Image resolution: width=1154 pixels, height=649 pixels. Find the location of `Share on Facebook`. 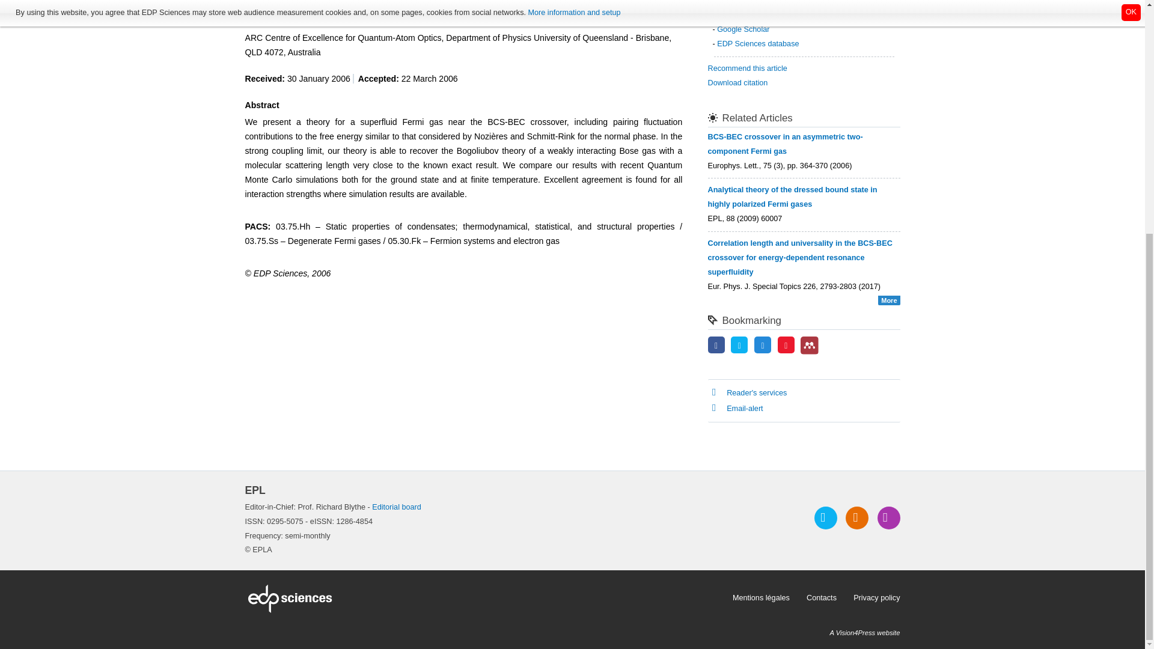

Share on Facebook is located at coordinates (716, 346).